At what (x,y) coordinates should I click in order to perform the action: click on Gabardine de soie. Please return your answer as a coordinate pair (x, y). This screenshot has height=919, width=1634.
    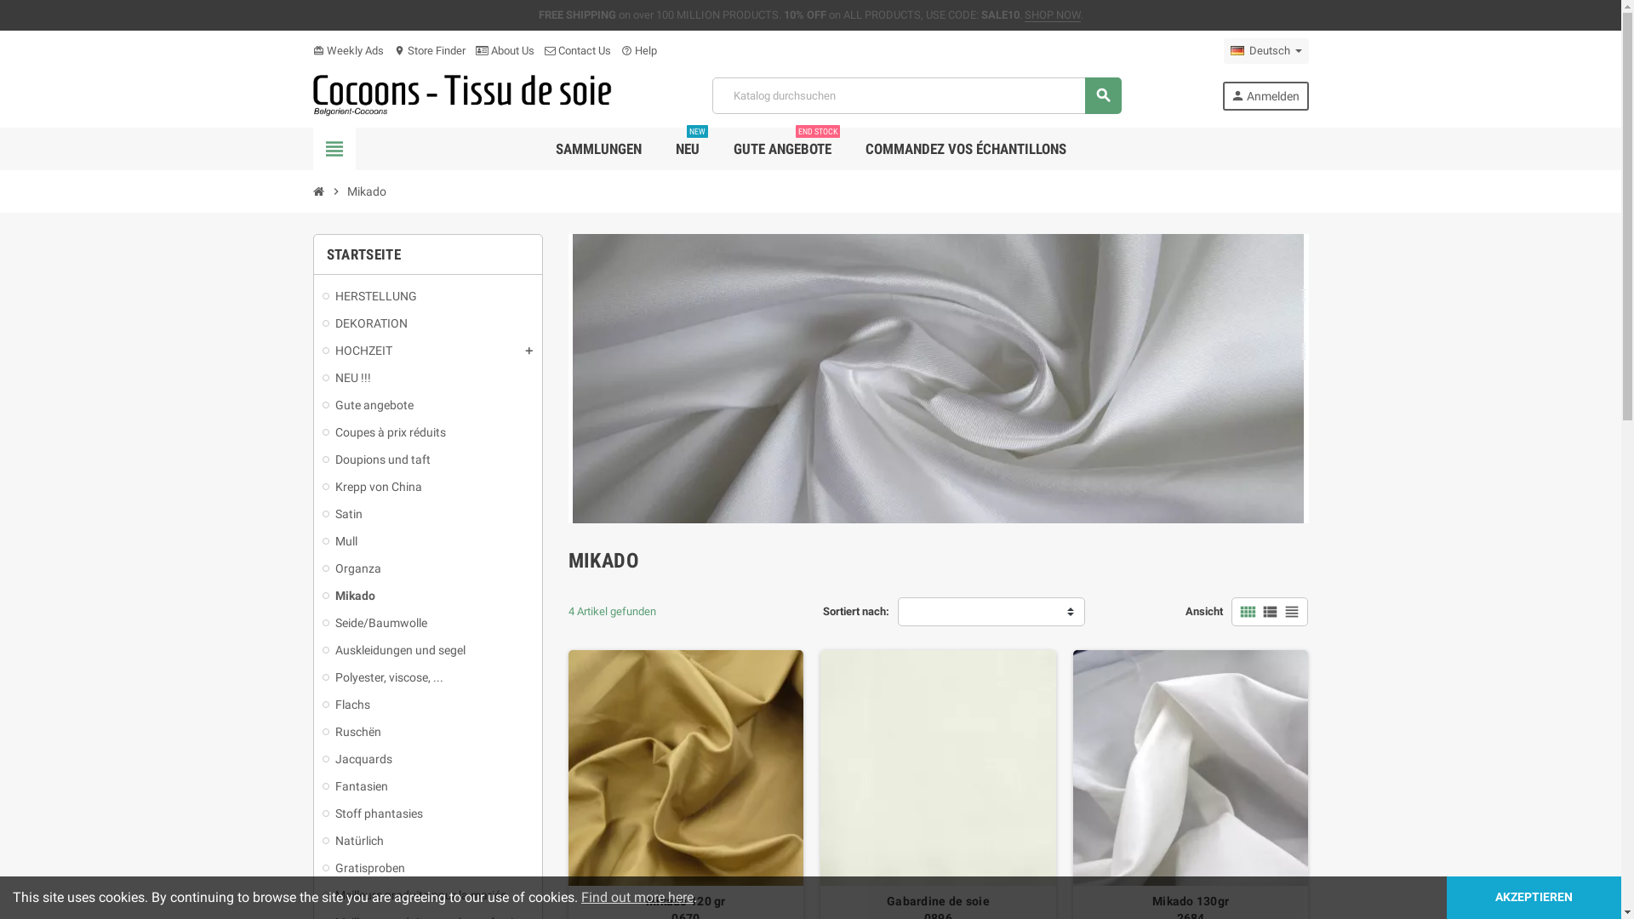
    Looking at the image, I should click on (938, 768).